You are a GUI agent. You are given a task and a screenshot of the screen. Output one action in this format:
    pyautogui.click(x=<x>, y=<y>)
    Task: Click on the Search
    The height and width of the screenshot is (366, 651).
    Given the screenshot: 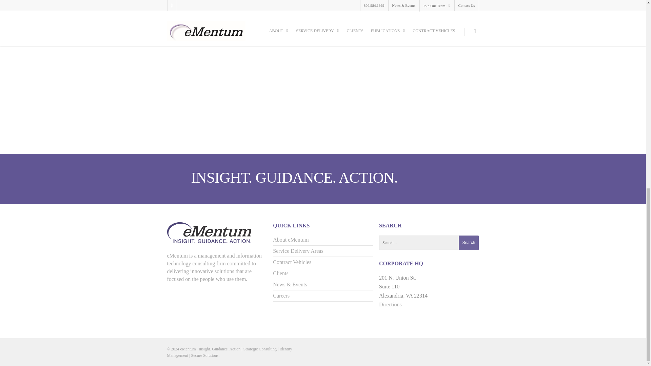 What is the action you would take?
    pyautogui.click(x=469, y=243)
    